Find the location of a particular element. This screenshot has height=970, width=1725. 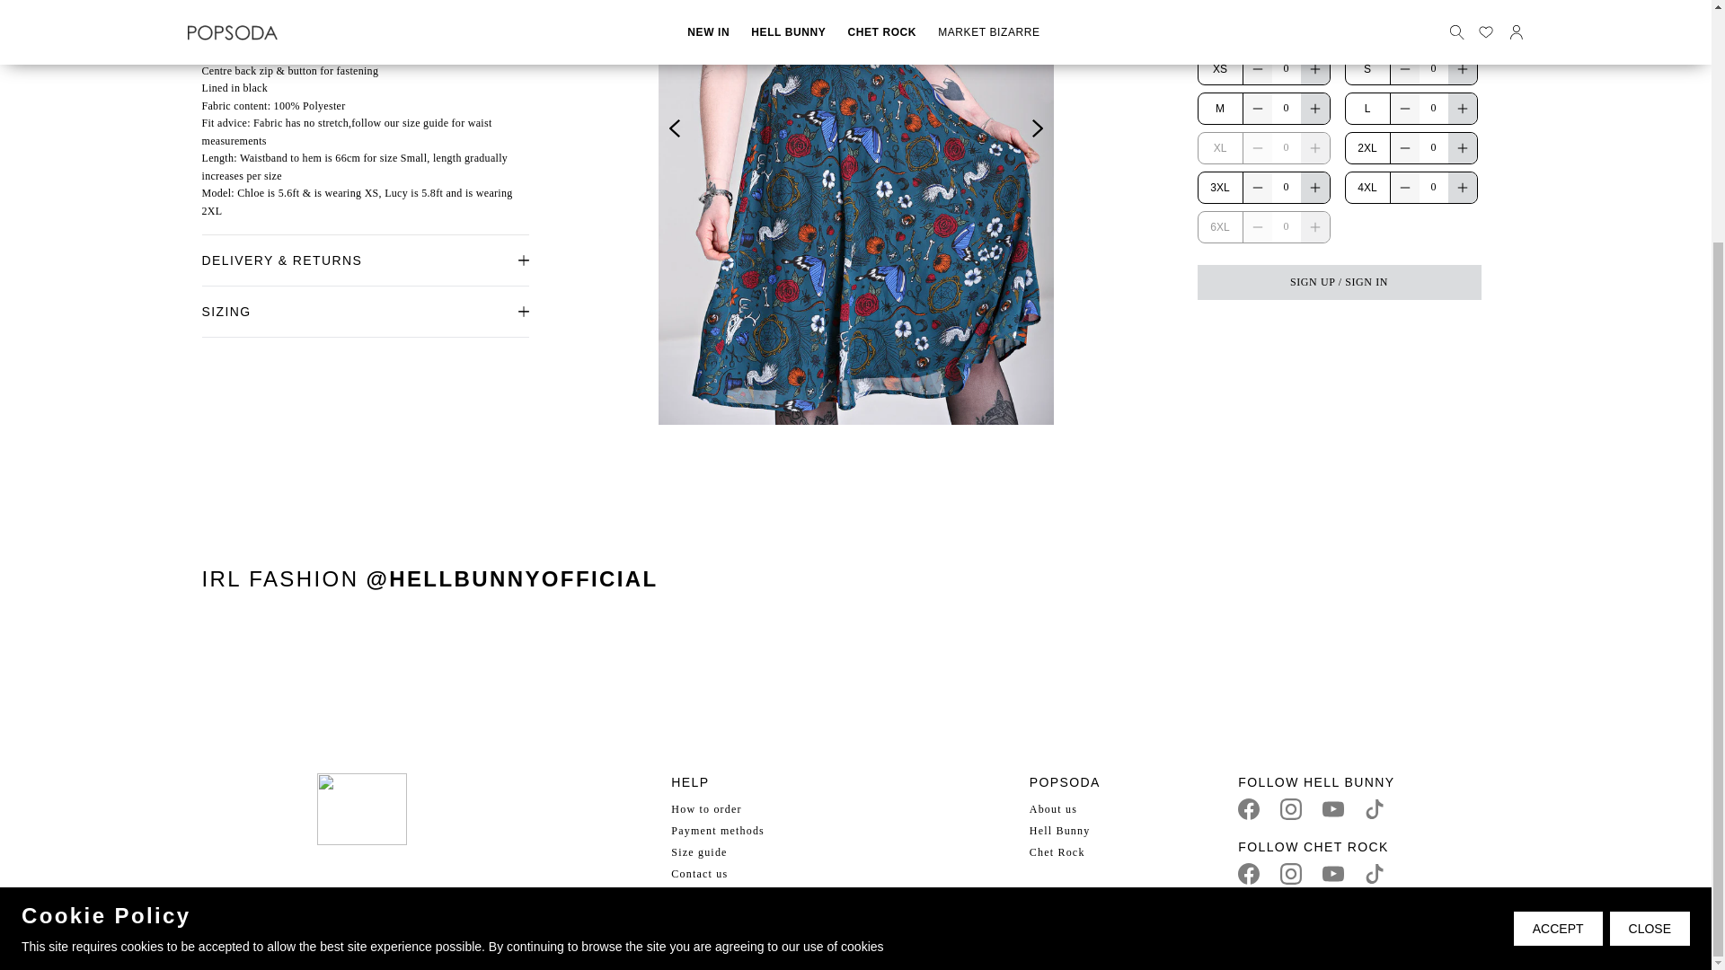

0 is located at coordinates (1434, 147).